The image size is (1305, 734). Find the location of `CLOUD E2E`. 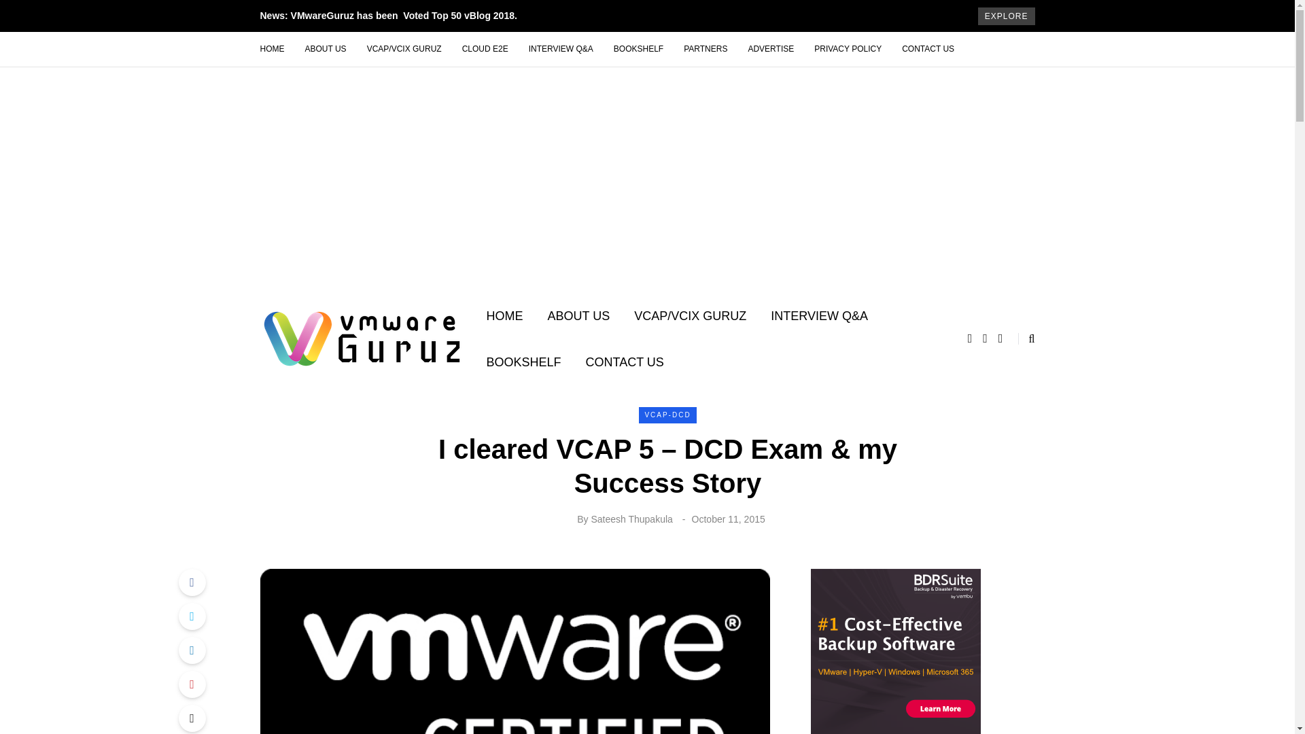

CLOUD E2E is located at coordinates (485, 49).